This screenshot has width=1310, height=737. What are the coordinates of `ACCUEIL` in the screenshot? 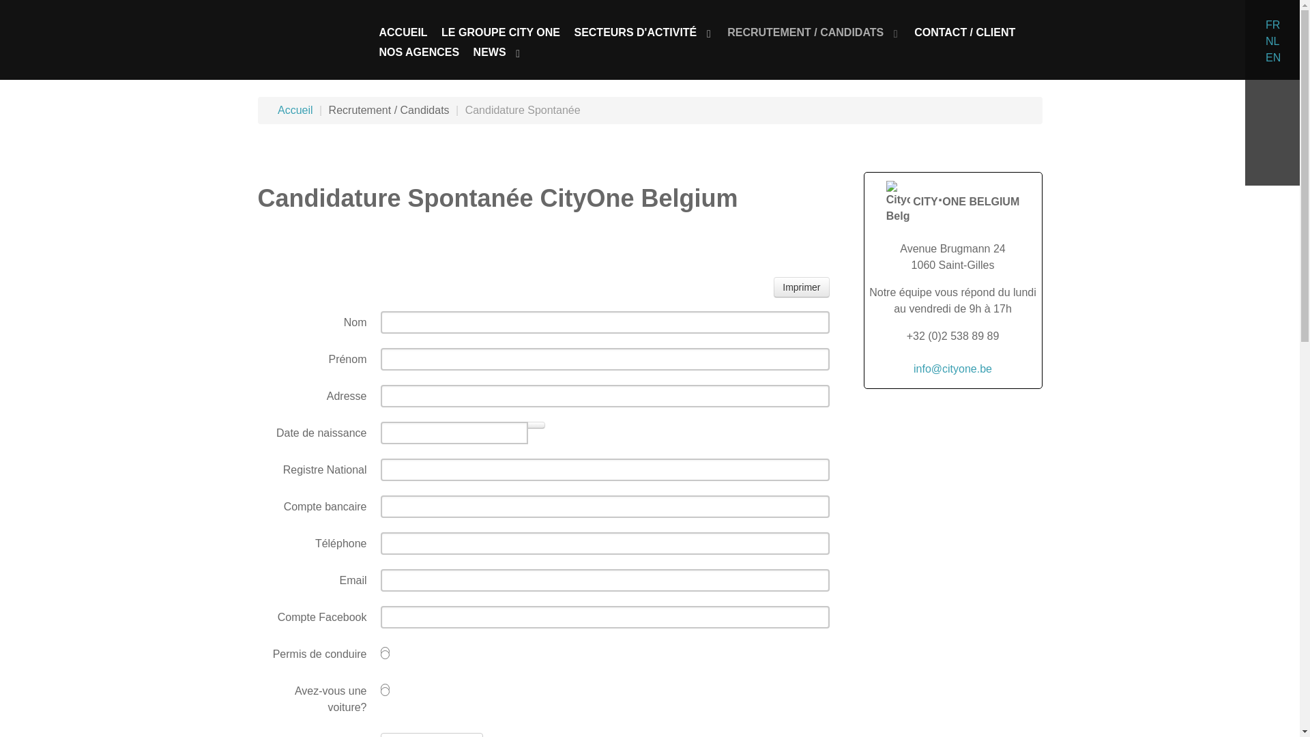 It's located at (404, 33).